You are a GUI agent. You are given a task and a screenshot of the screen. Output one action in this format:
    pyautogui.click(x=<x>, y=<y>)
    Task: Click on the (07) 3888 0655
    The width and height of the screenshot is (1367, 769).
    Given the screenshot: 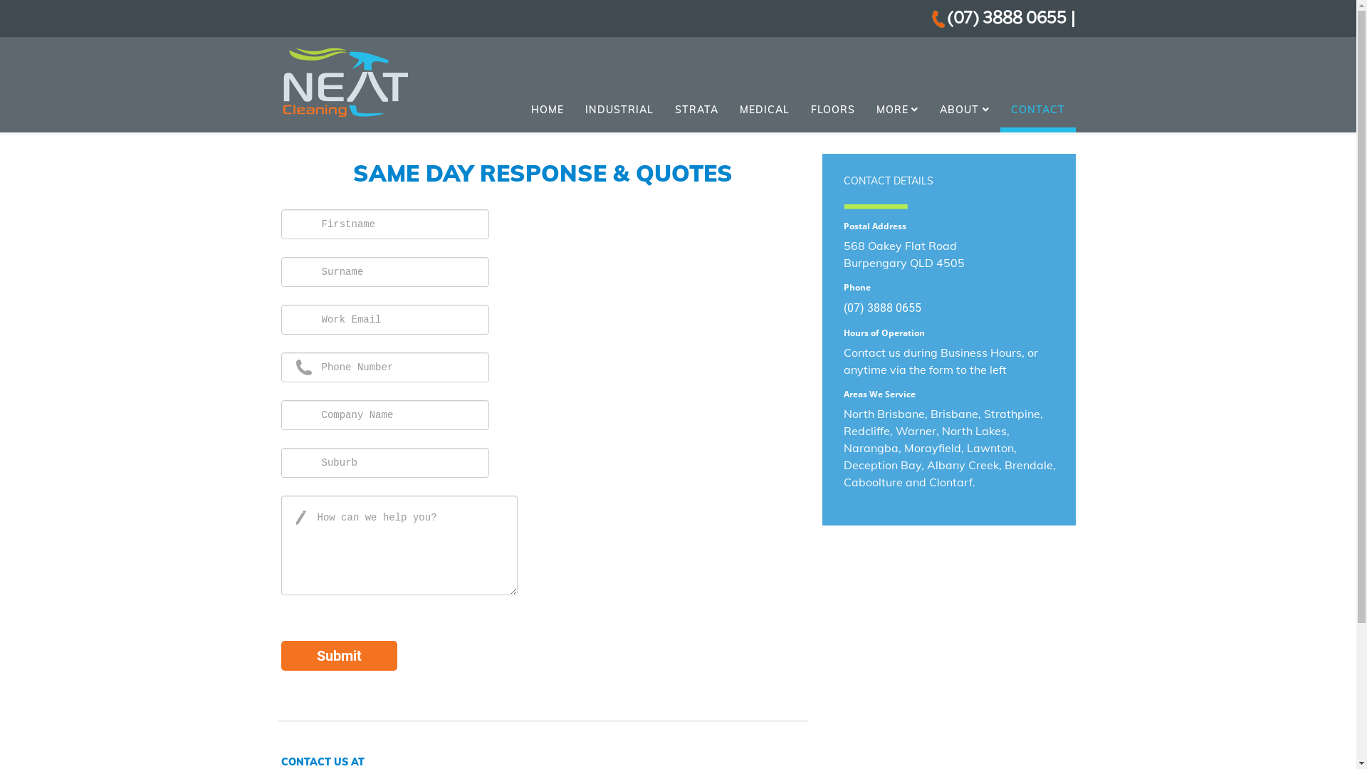 What is the action you would take?
    pyautogui.click(x=1008, y=19)
    